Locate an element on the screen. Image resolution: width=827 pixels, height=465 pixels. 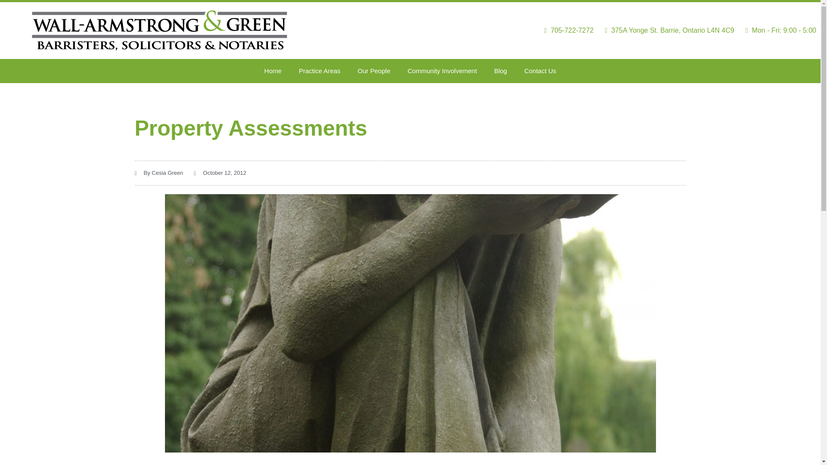
Community Involvement is located at coordinates (442, 71).